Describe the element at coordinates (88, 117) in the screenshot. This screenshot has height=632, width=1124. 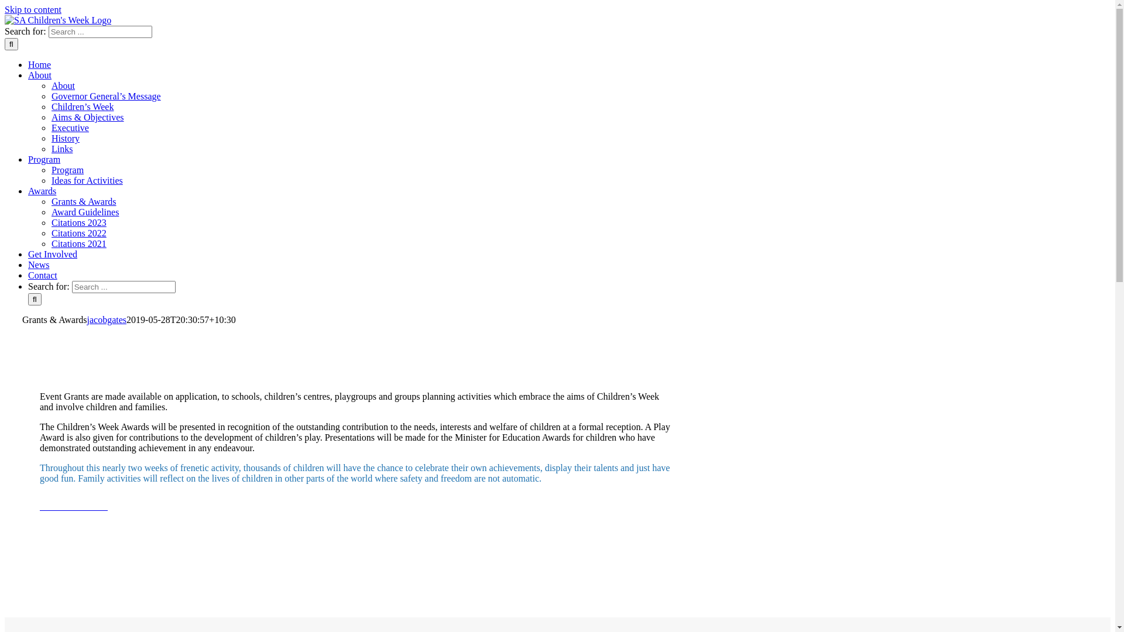
I see `Aims & Objectives` at that location.